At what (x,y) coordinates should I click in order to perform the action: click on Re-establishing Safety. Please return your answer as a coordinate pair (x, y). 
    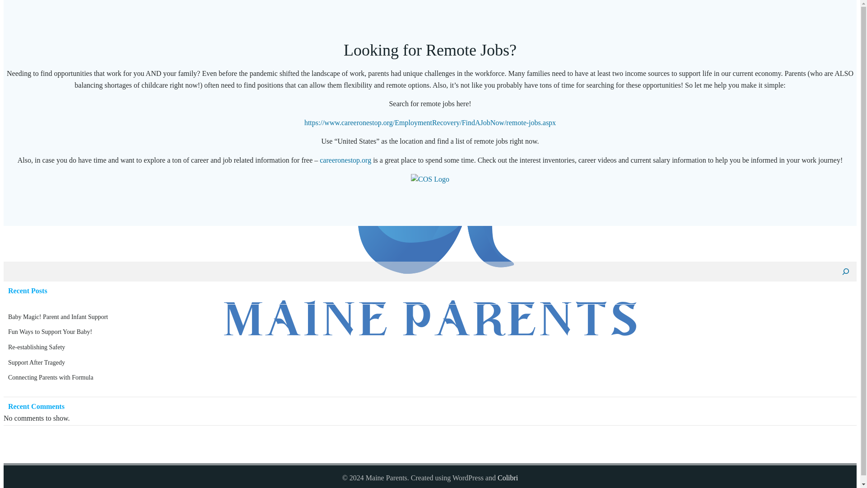
    Looking at the image, I should click on (36, 347).